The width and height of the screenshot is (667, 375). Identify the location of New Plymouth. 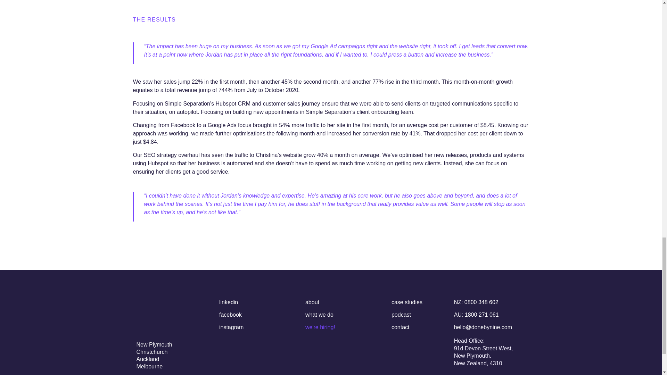
(154, 344).